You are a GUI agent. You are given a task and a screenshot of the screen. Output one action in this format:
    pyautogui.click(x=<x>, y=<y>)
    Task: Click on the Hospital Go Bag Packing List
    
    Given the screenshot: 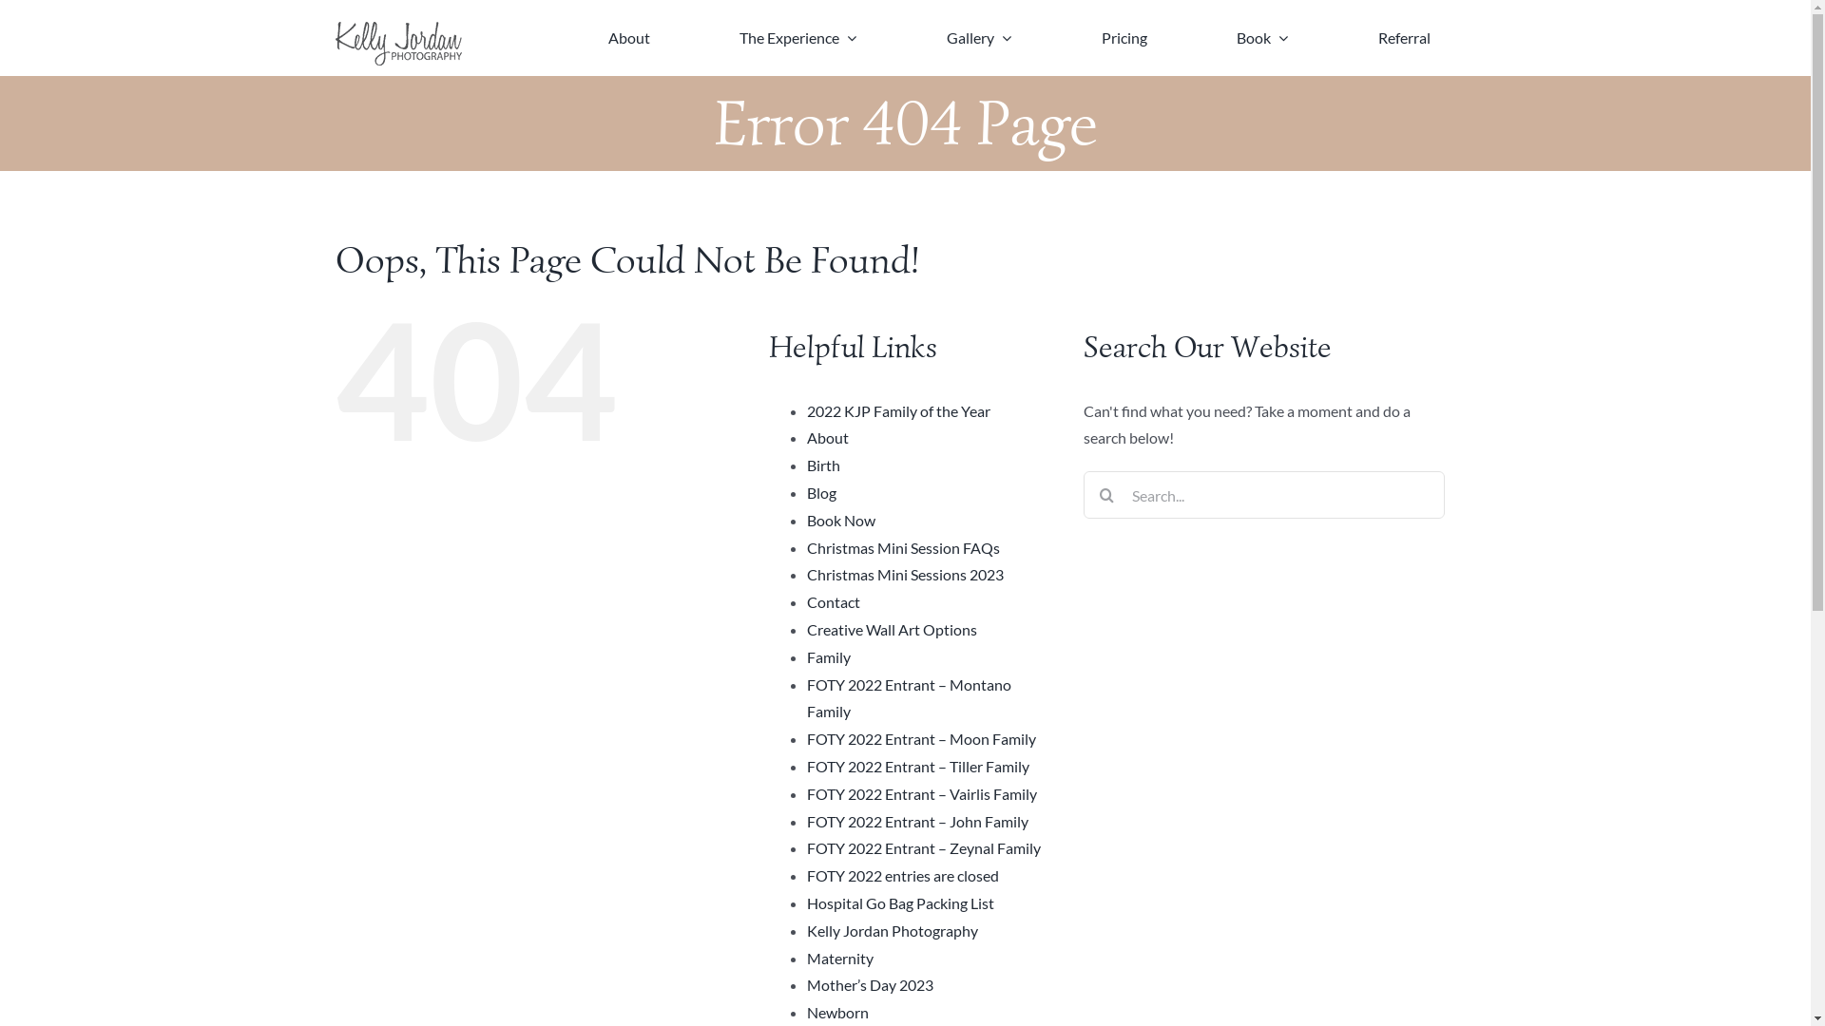 What is the action you would take?
    pyautogui.click(x=901, y=902)
    